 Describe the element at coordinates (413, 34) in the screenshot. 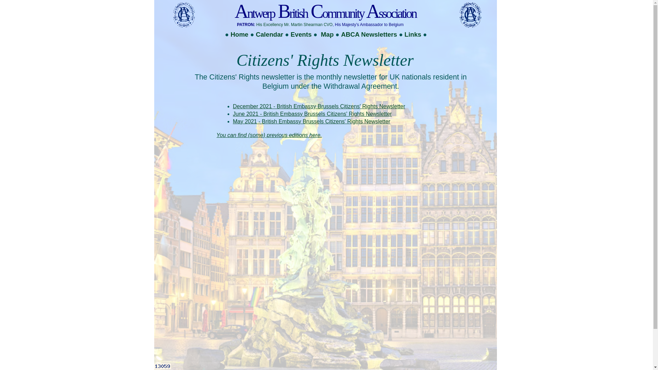

I see `Links` at that location.